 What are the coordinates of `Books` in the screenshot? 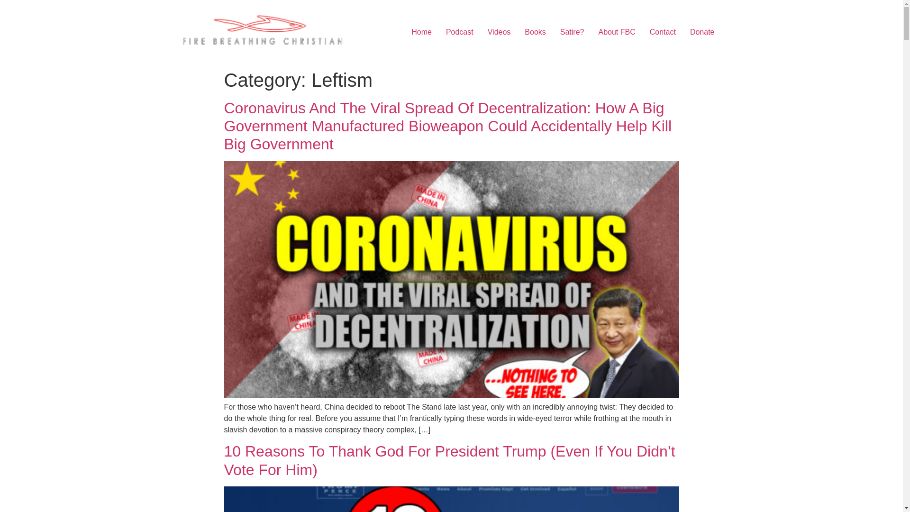 It's located at (535, 32).